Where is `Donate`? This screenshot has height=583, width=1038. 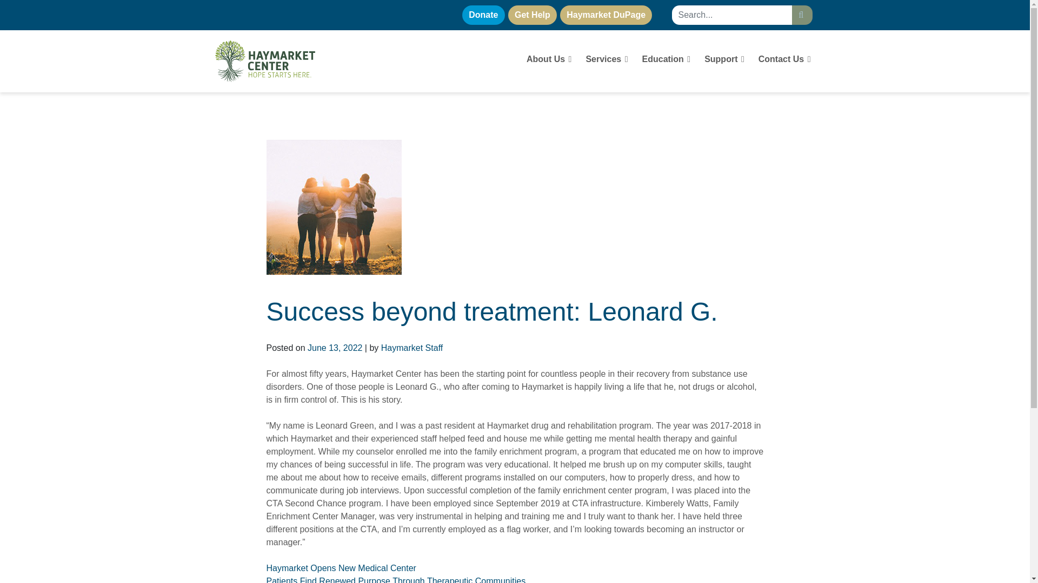 Donate is located at coordinates (483, 15).